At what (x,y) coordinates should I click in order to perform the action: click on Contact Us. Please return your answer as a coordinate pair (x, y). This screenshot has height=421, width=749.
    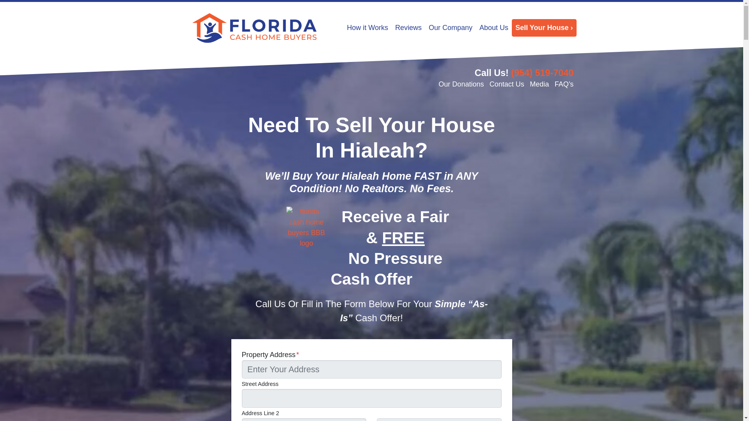
    Looking at the image, I should click on (507, 84).